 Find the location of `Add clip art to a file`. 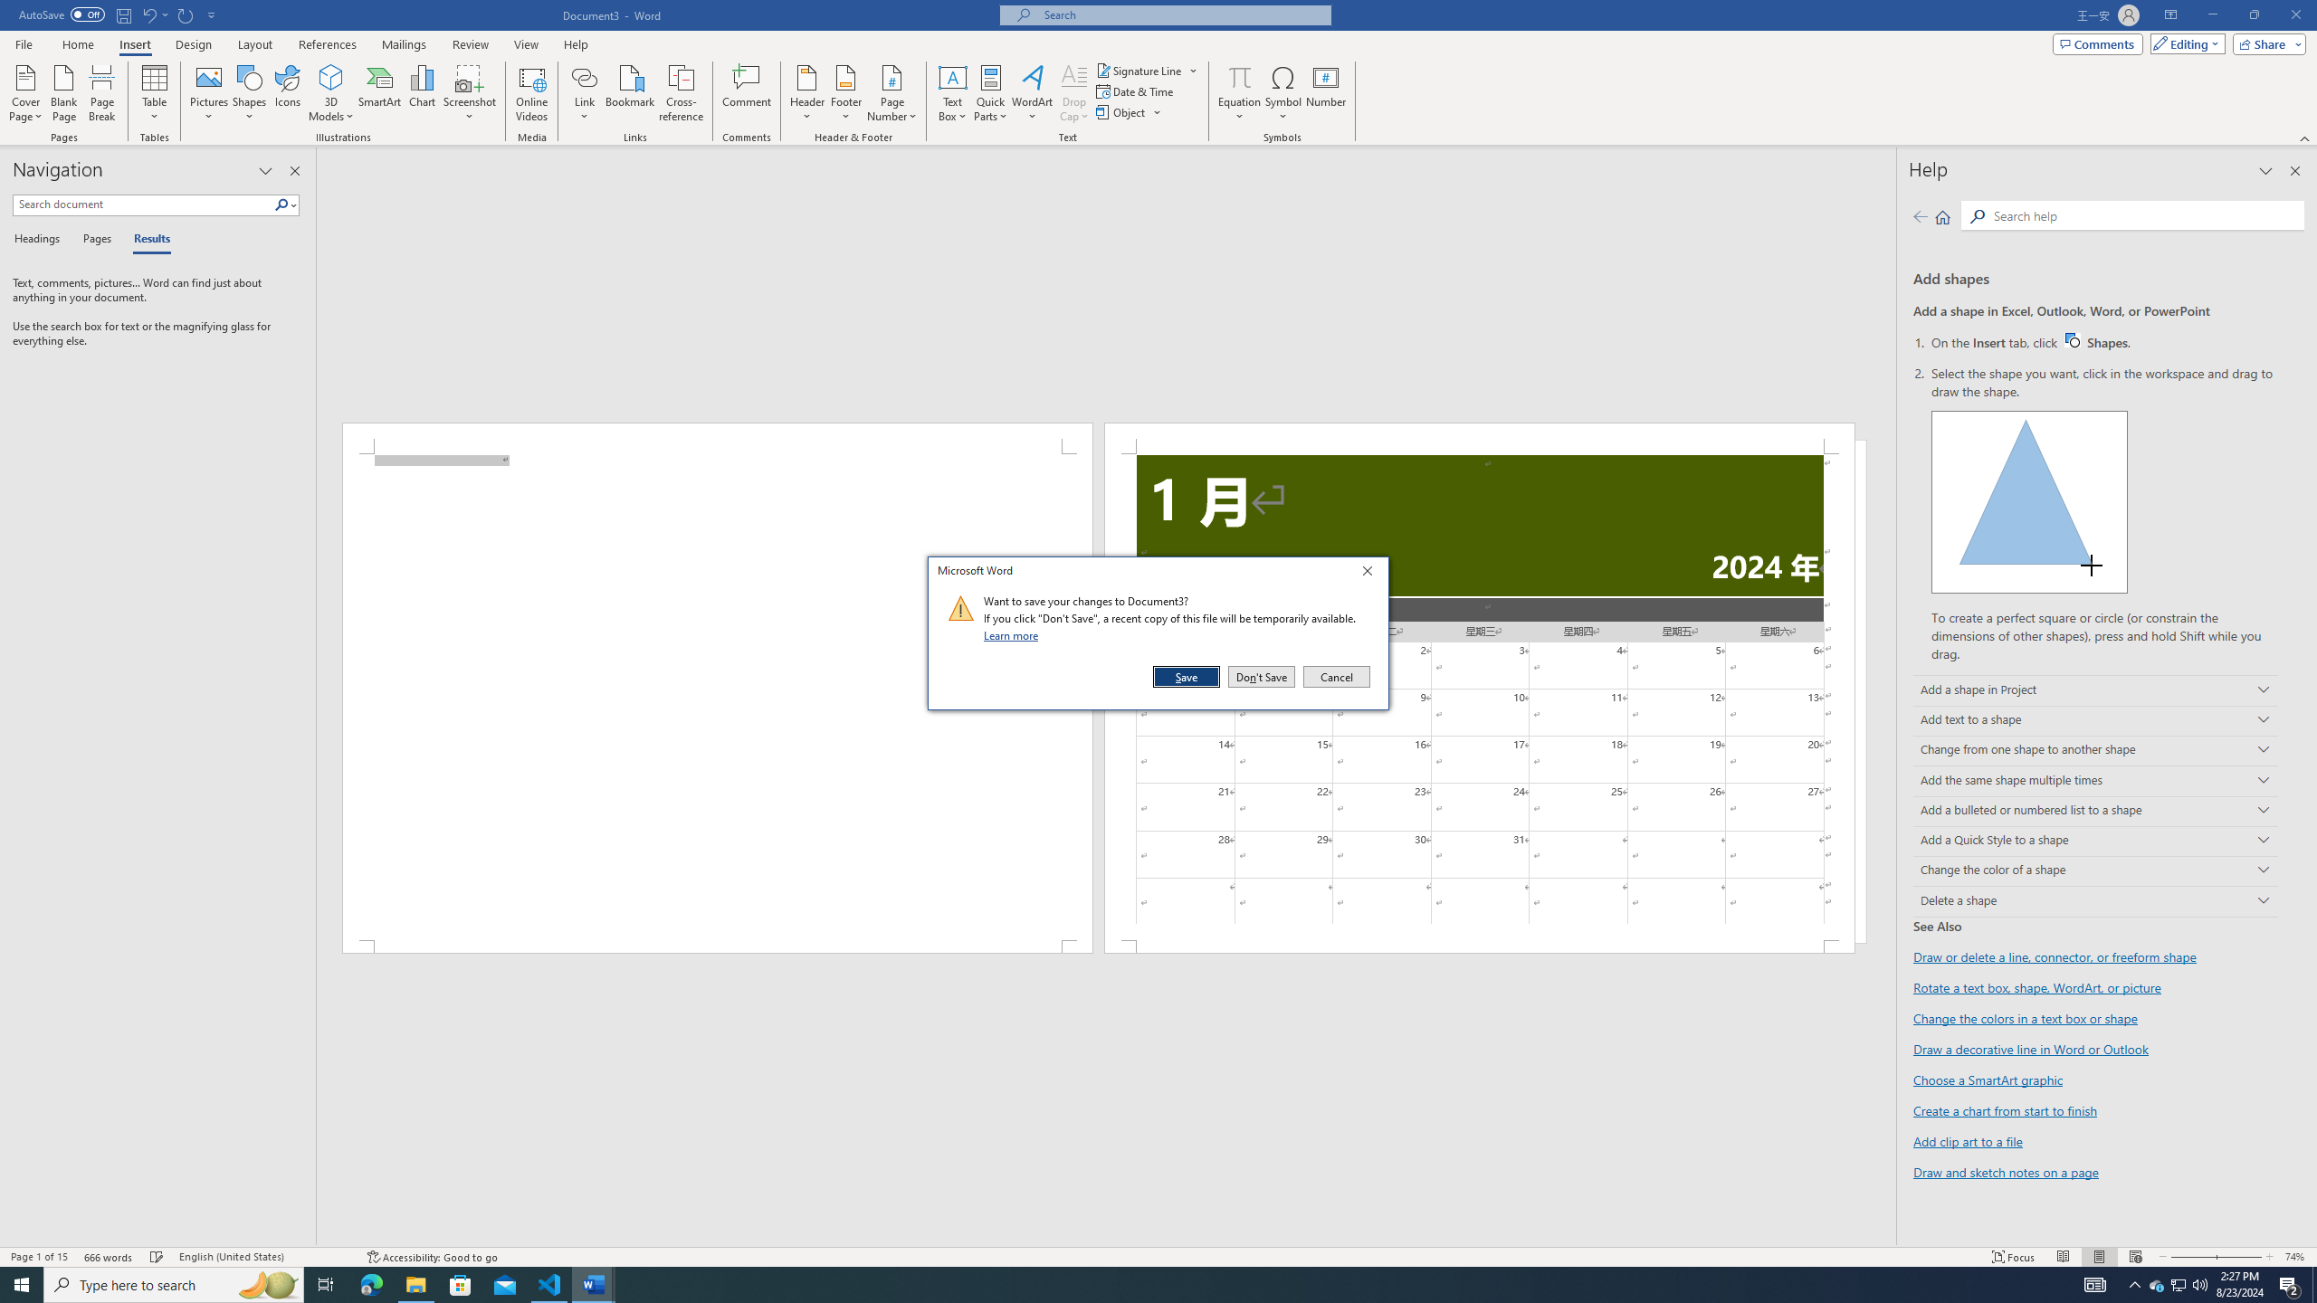

Add clip art to a file is located at coordinates (1968, 1141).